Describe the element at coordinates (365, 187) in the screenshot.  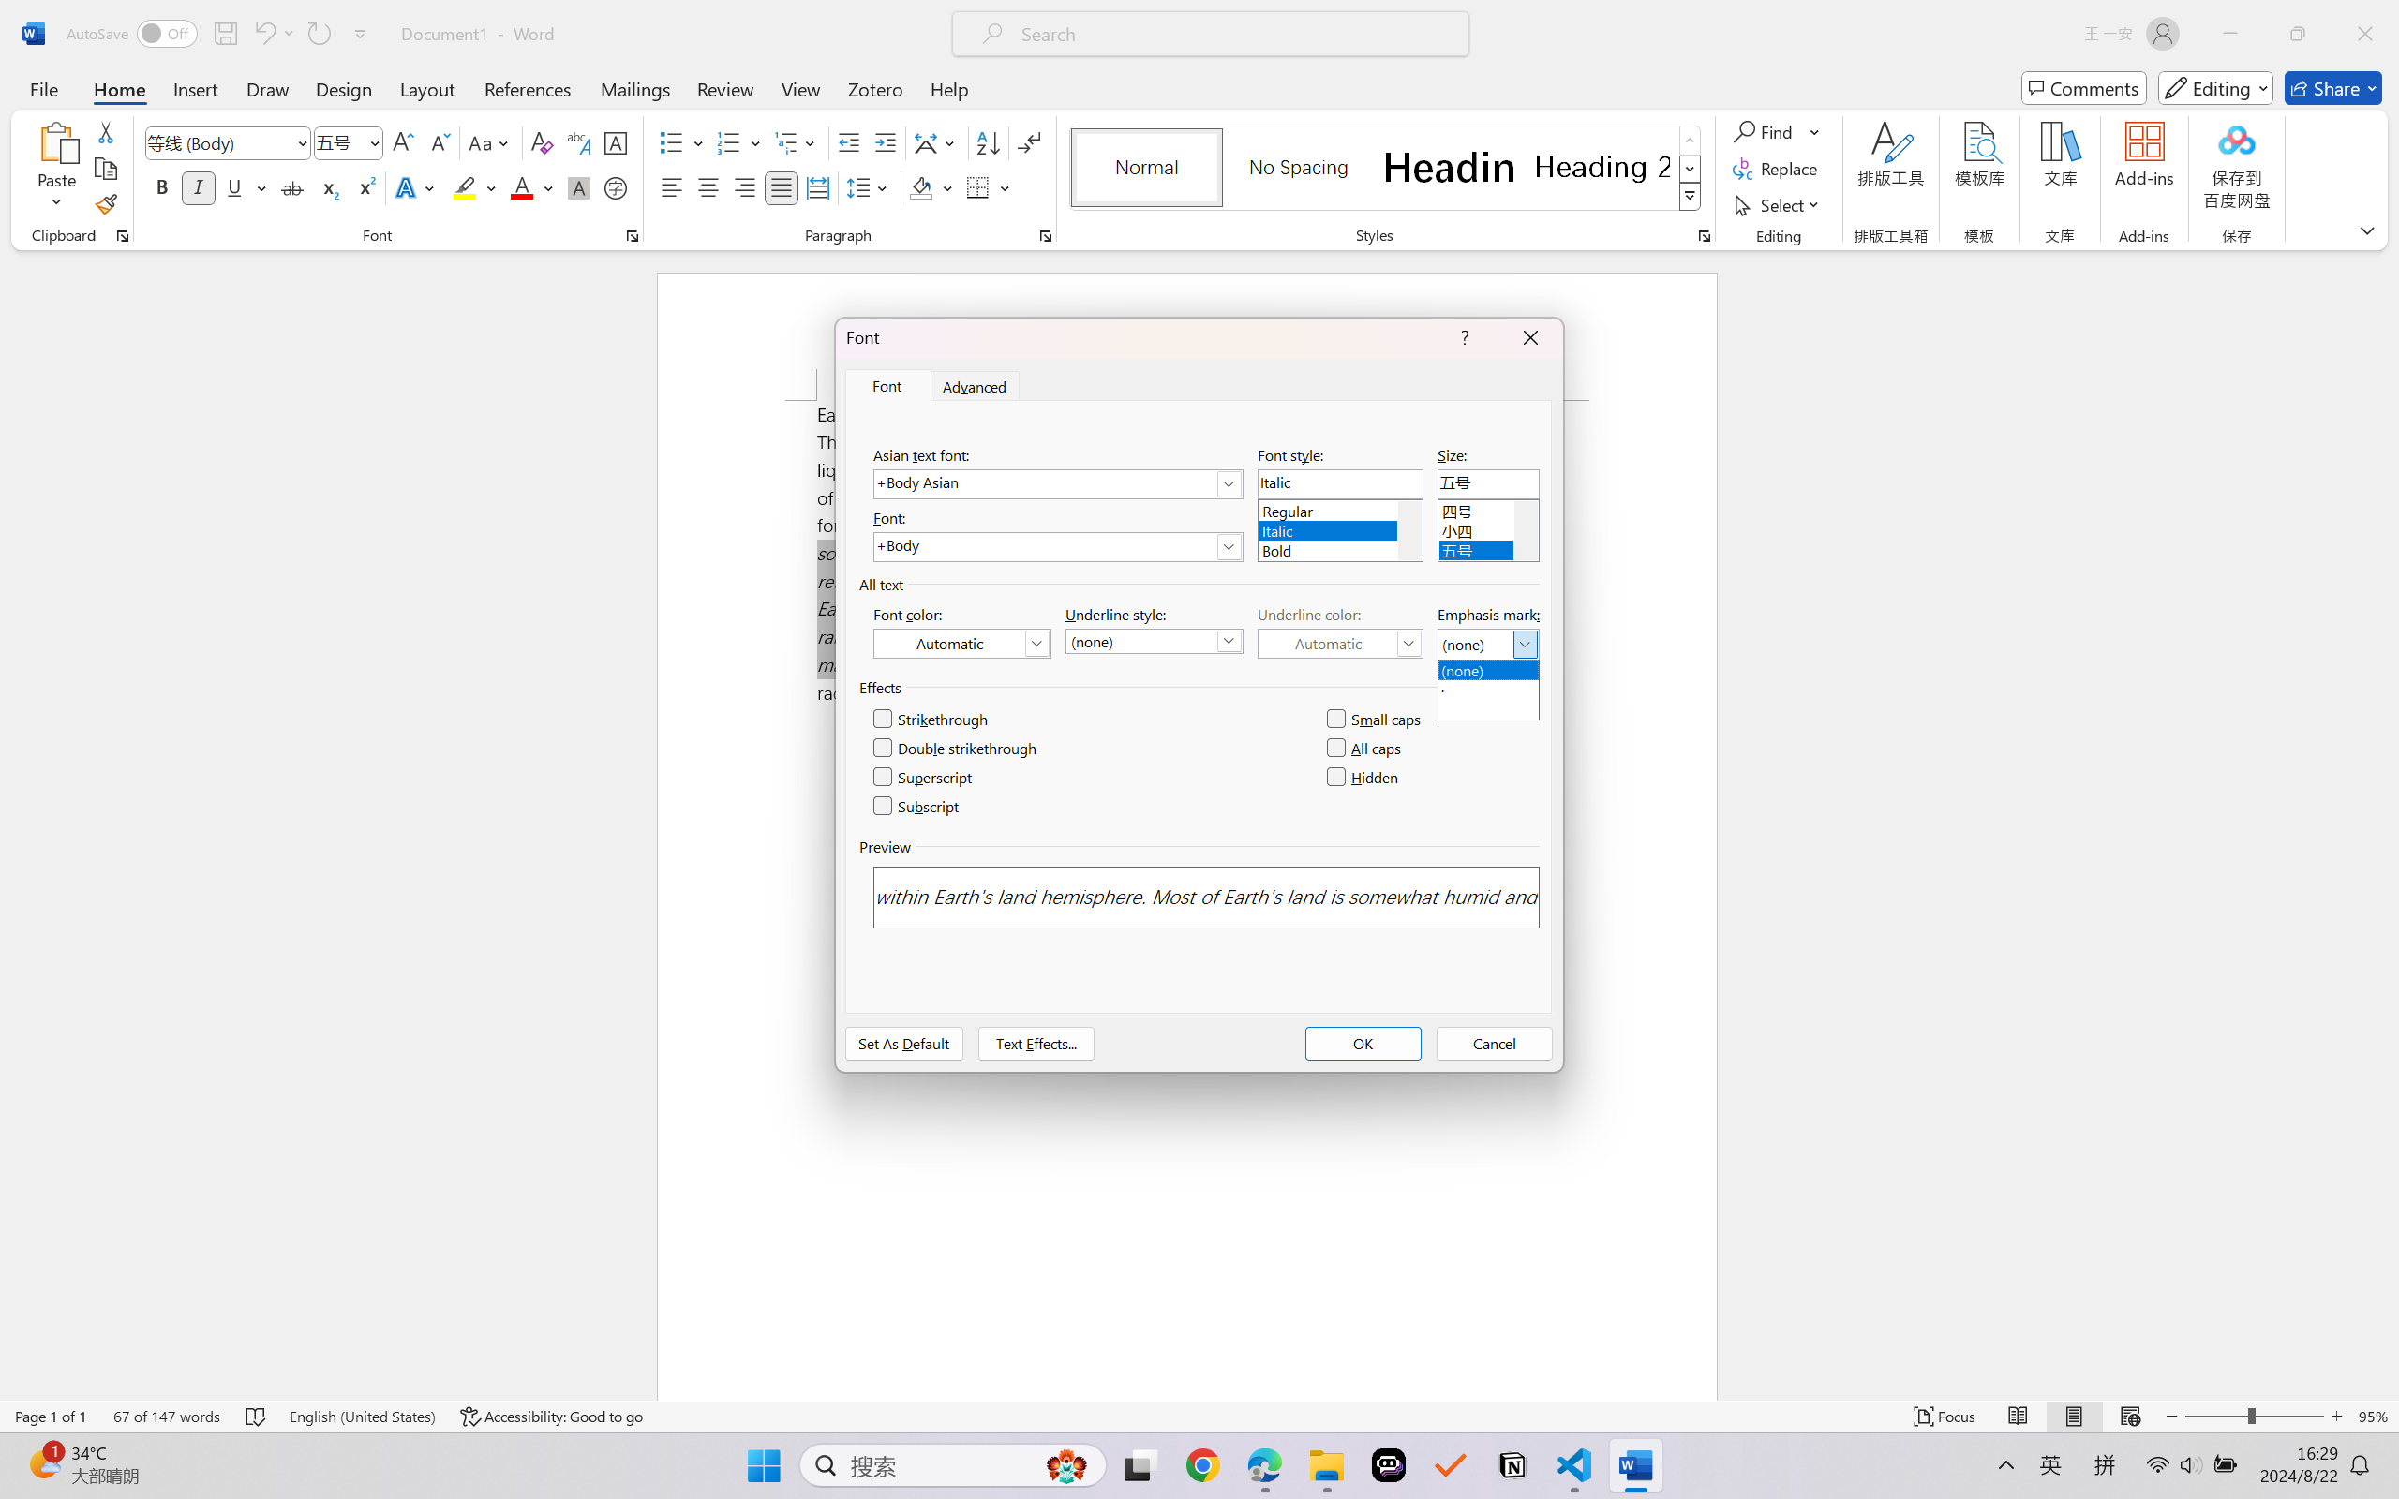
I see `Superscript` at that location.